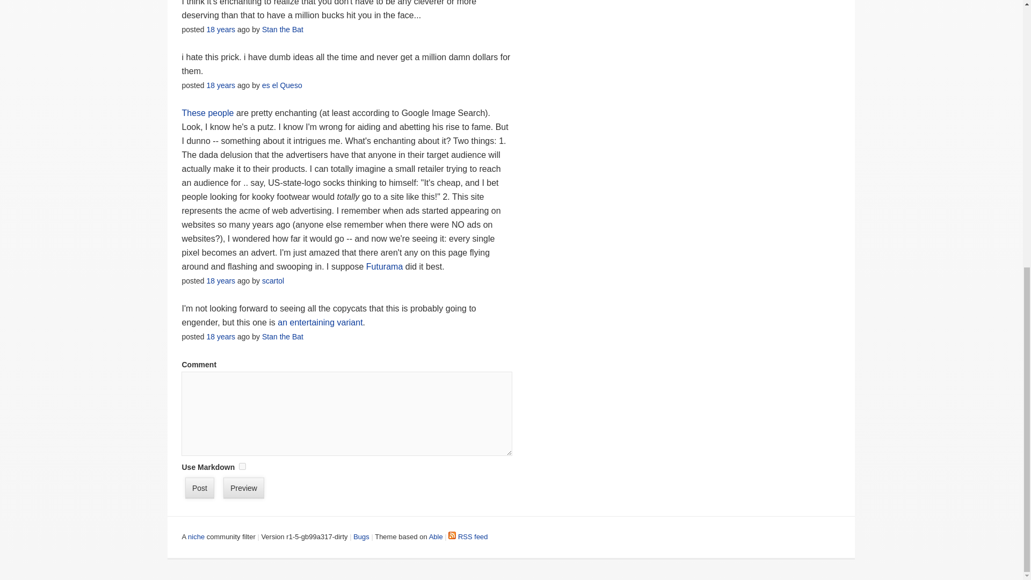 This screenshot has width=1031, height=580. I want to click on RSS feed, so click(468, 536).